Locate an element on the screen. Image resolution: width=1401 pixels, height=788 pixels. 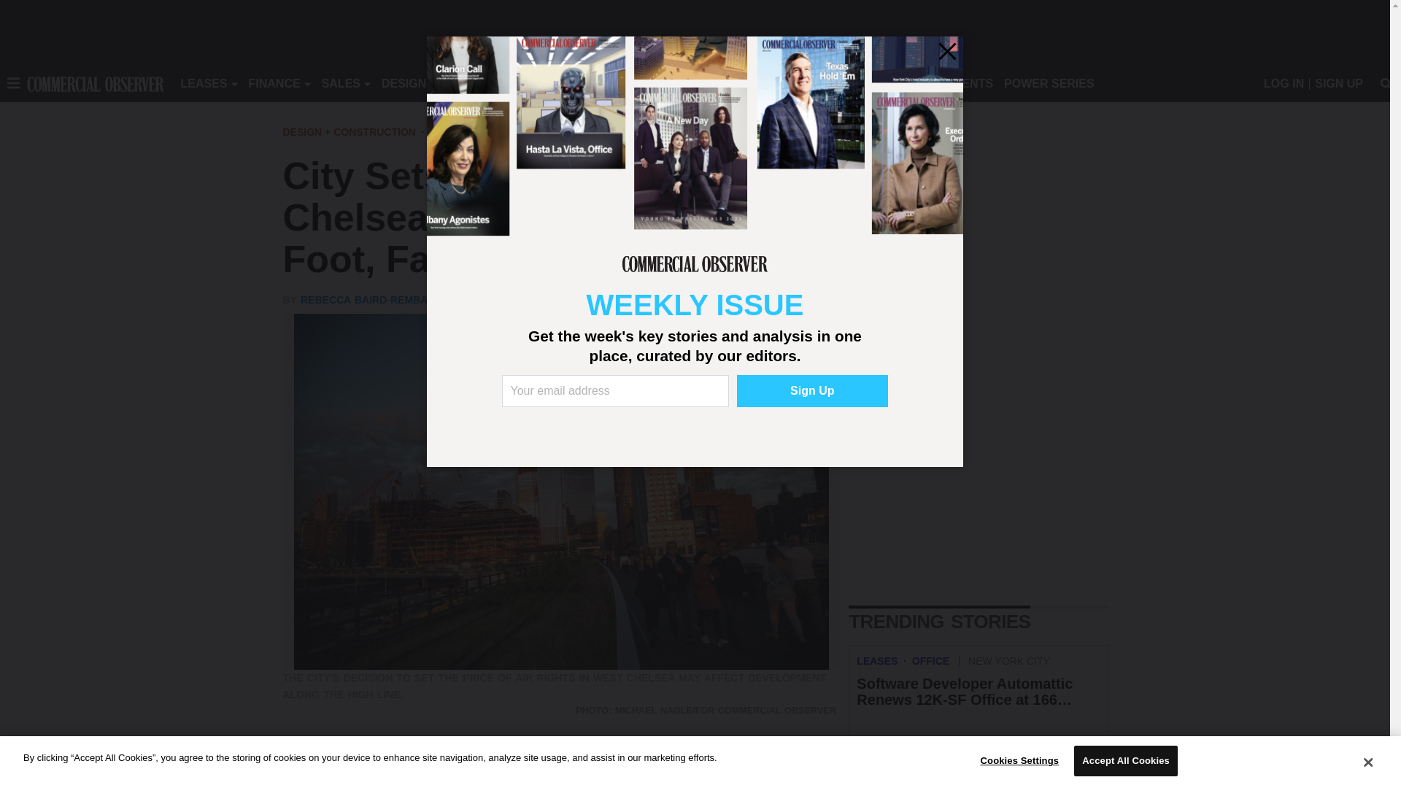
LEASES is located at coordinates (204, 83).